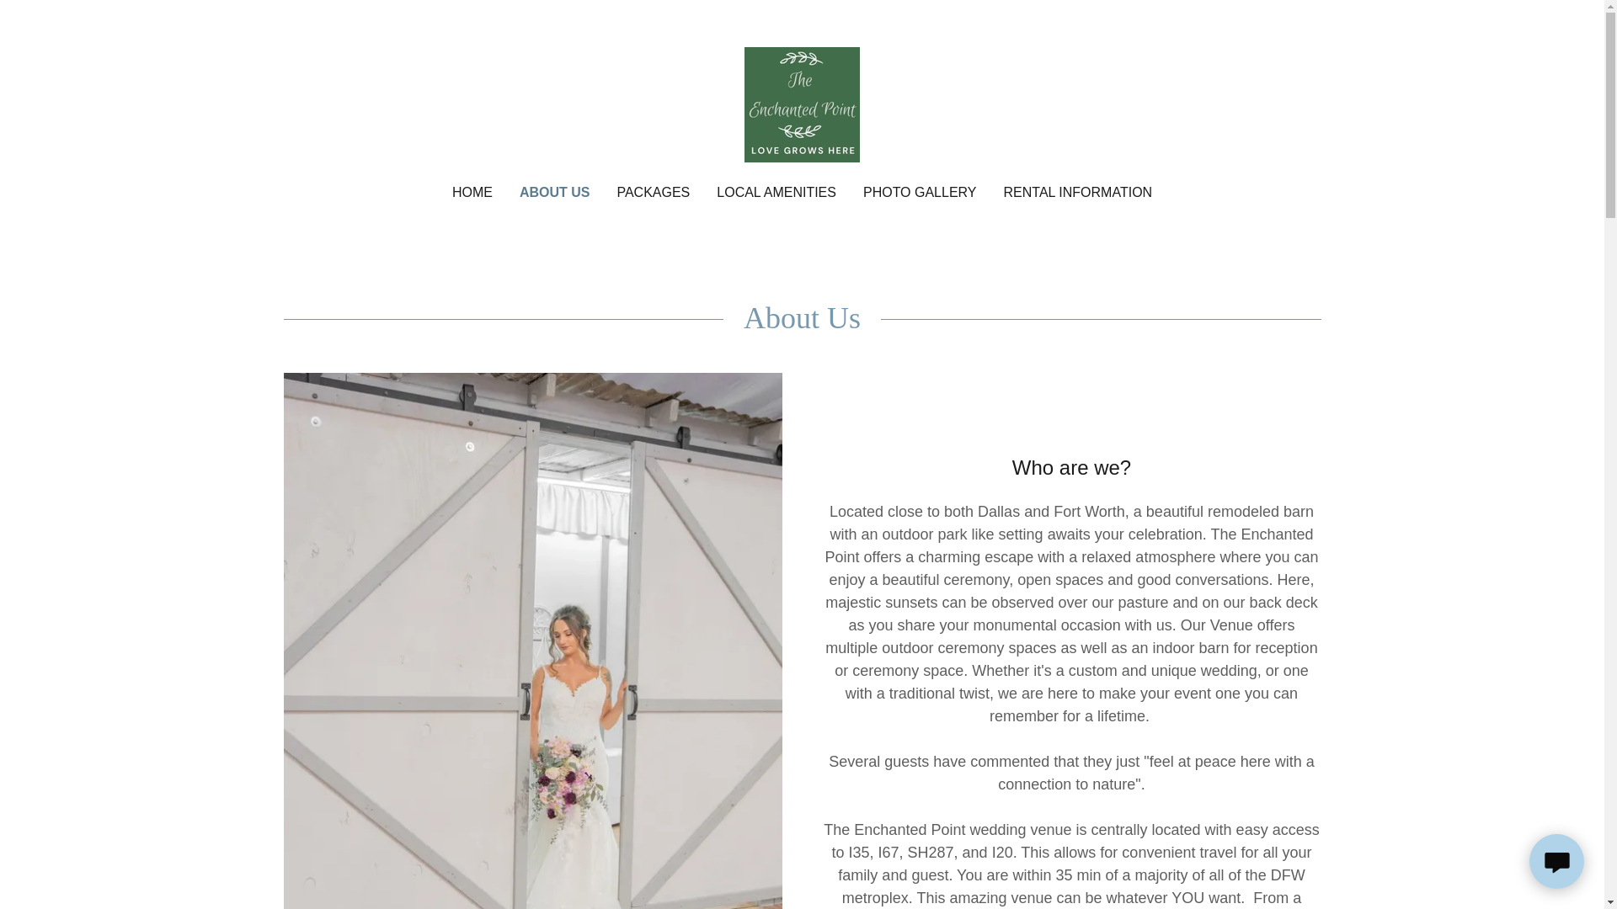  Describe the element at coordinates (776, 192) in the screenshot. I see `LOCAL AMENITIES` at that location.